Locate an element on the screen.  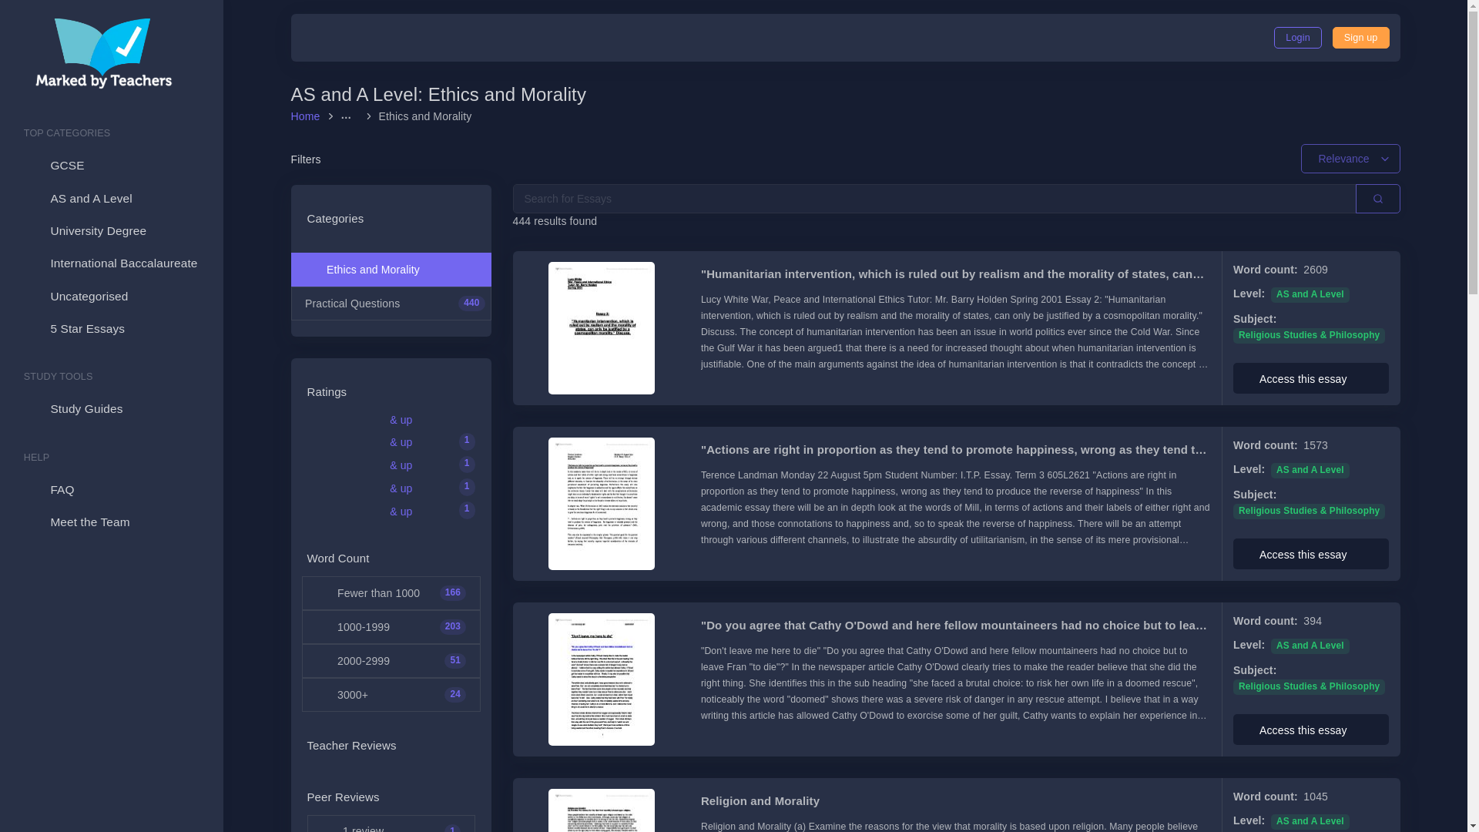
GCSE is located at coordinates (111, 166).